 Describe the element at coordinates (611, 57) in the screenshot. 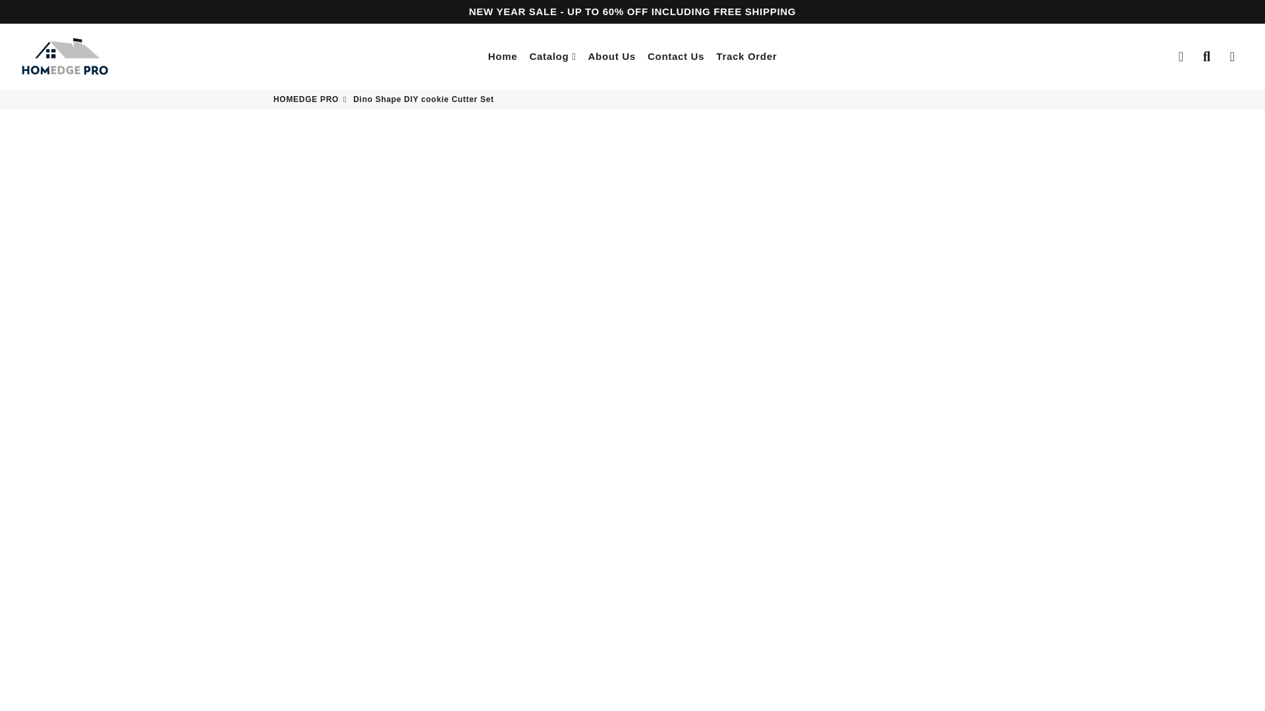

I see `About Us` at that location.